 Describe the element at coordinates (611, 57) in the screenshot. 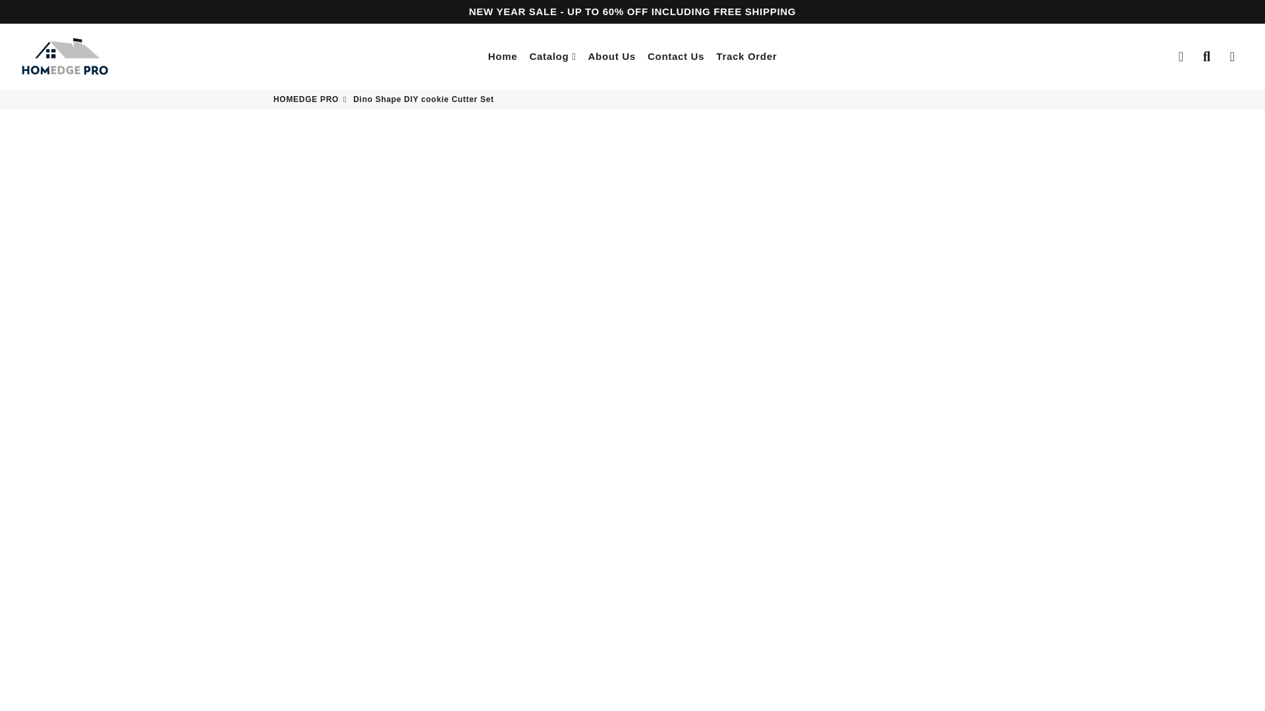

I see `About Us` at that location.